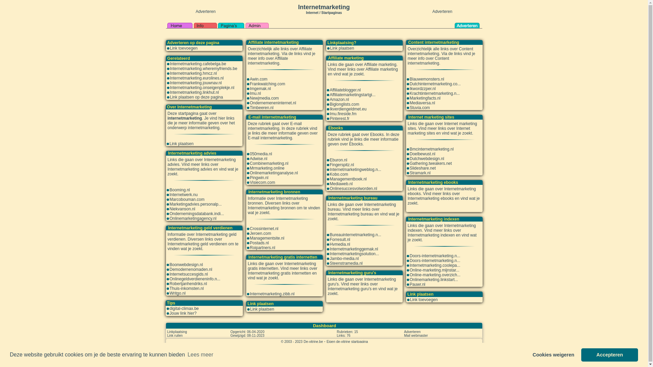 This screenshot has width=653, height=367. I want to click on Jeroen.com, so click(261, 233).